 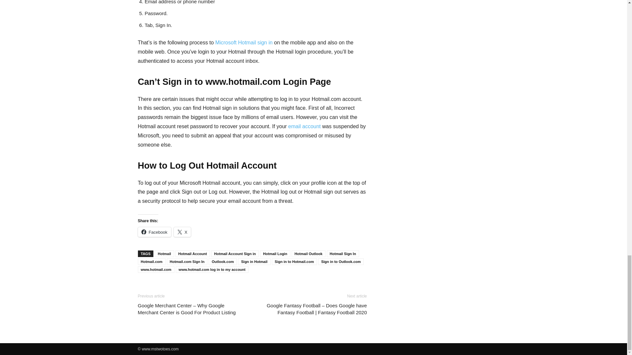 What do you see at coordinates (343, 254) in the screenshot?
I see `Hotmail Sign In` at bounding box center [343, 254].